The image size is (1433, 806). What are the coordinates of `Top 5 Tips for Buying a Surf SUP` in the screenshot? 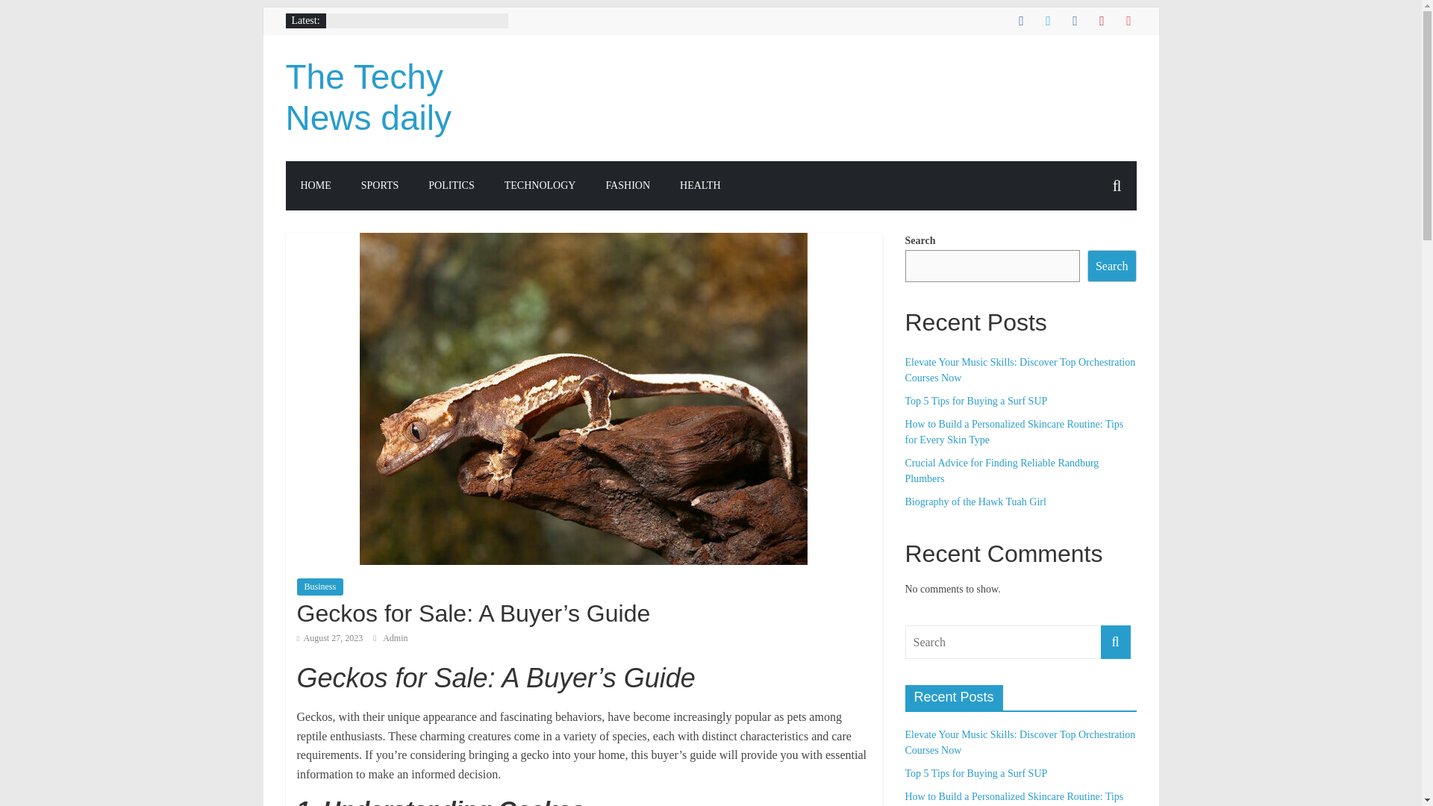 It's located at (975, 402).